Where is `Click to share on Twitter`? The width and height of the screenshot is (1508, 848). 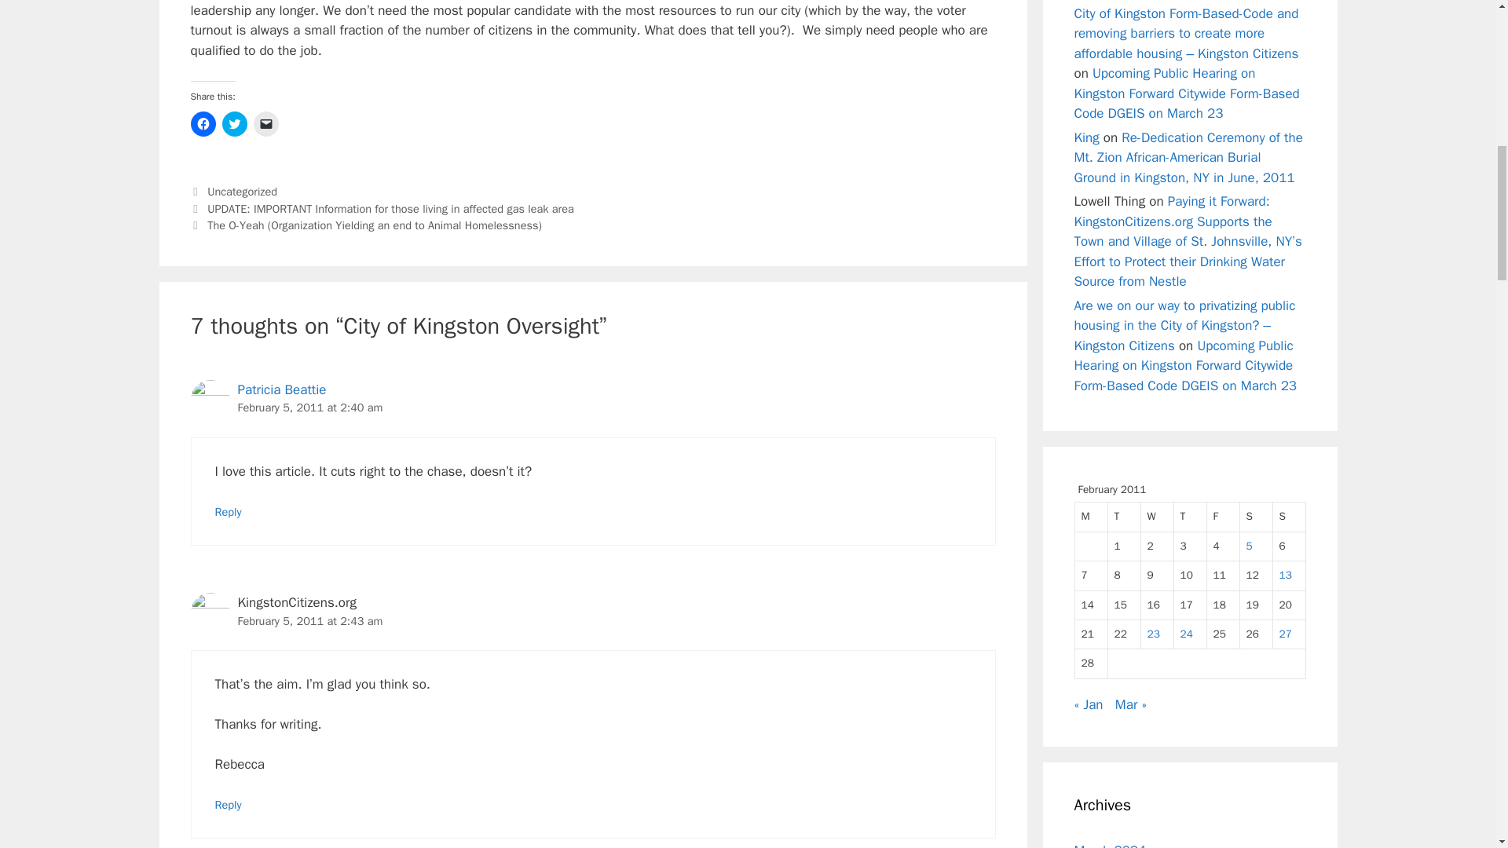
Click to share on Twitter is located at coordinates (234, 123).